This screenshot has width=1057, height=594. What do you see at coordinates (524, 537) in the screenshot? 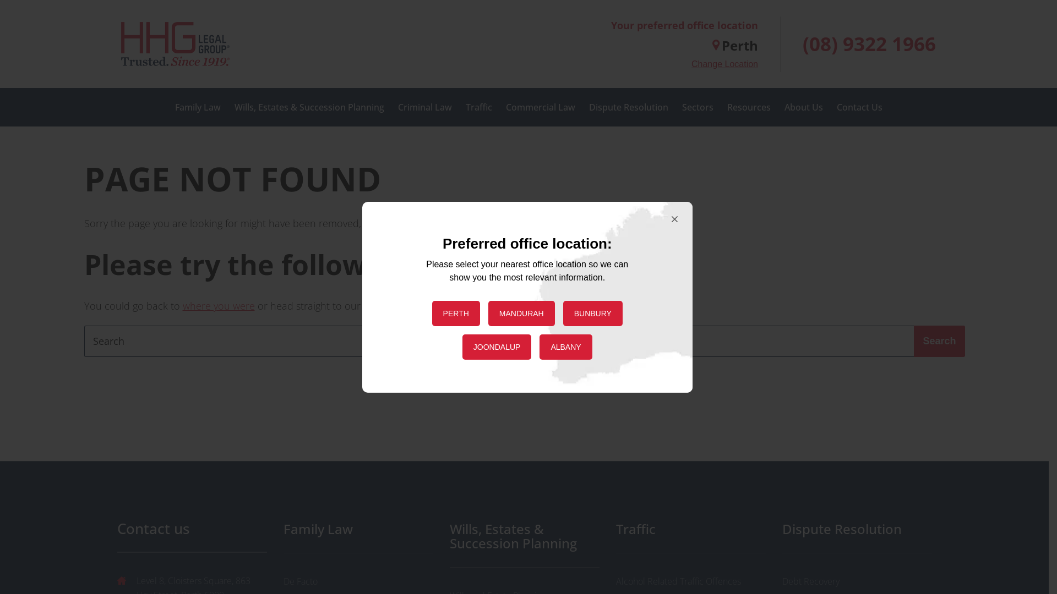
I see `Wills, Estates & Succession Planning` at bounding box center [524, 537].